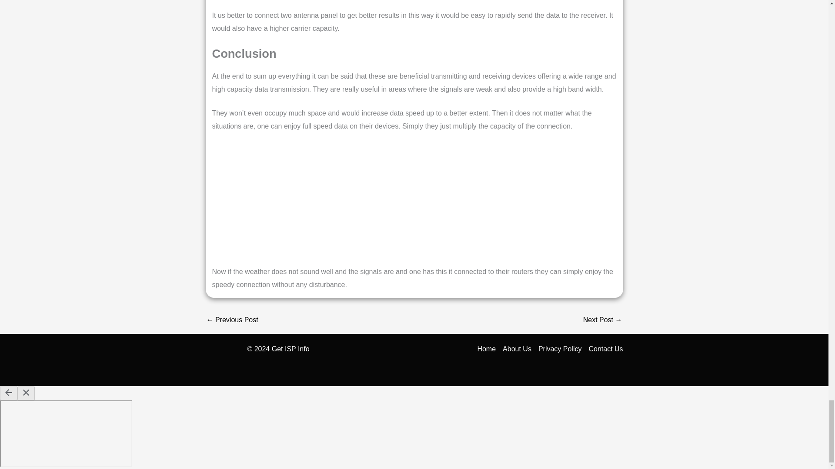  What do you see at coordinates (488, 349) in the screenshot?
I see `Home` at bounding box center [488, 349].